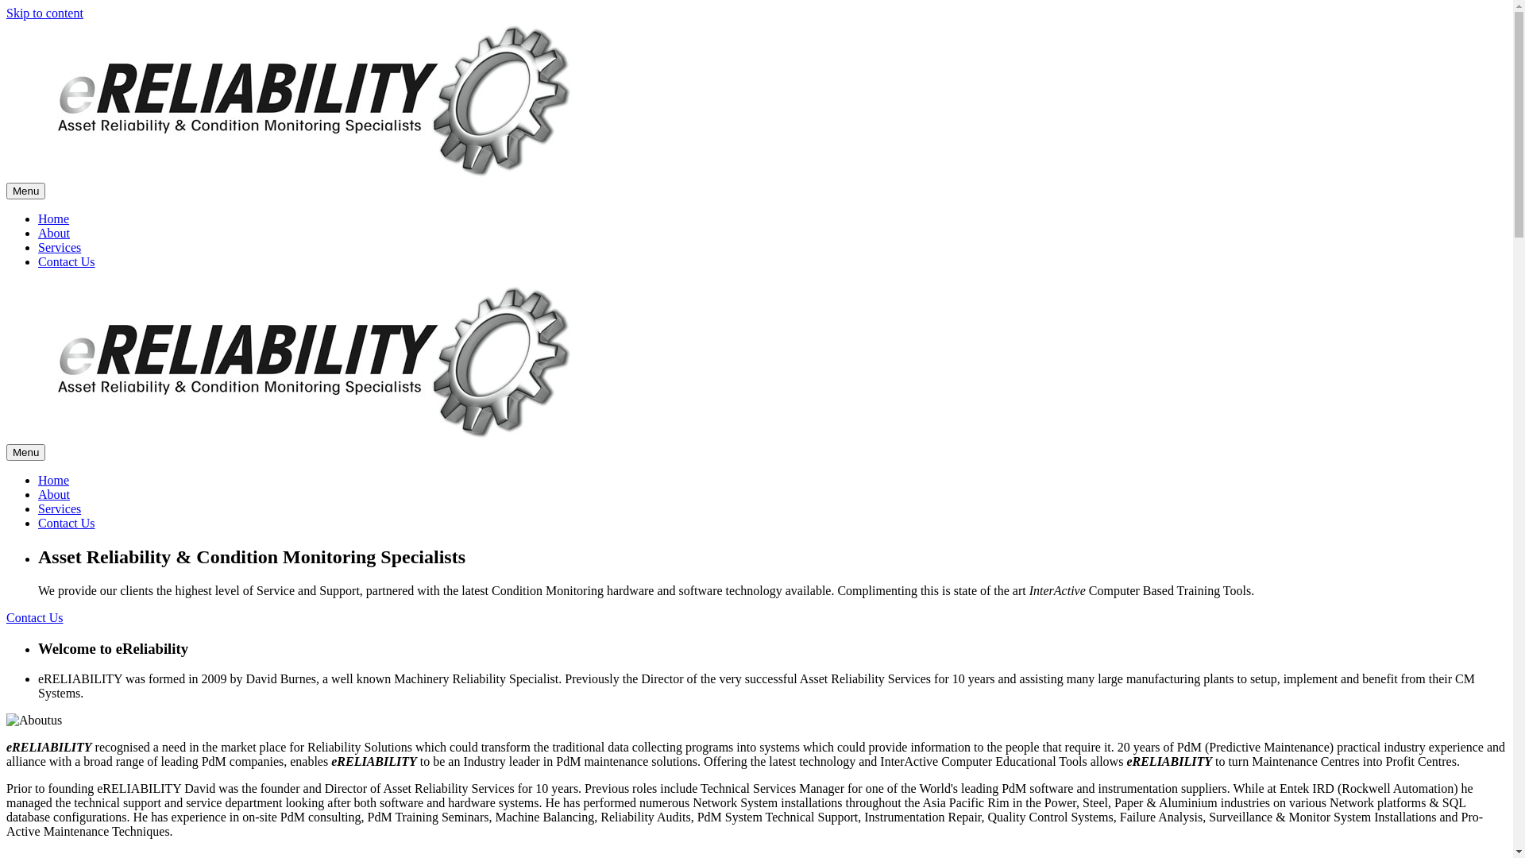 Image resolution: width=1525 pixels, height=858 pixels. I want to click on Aboutus, so click(34, 721).